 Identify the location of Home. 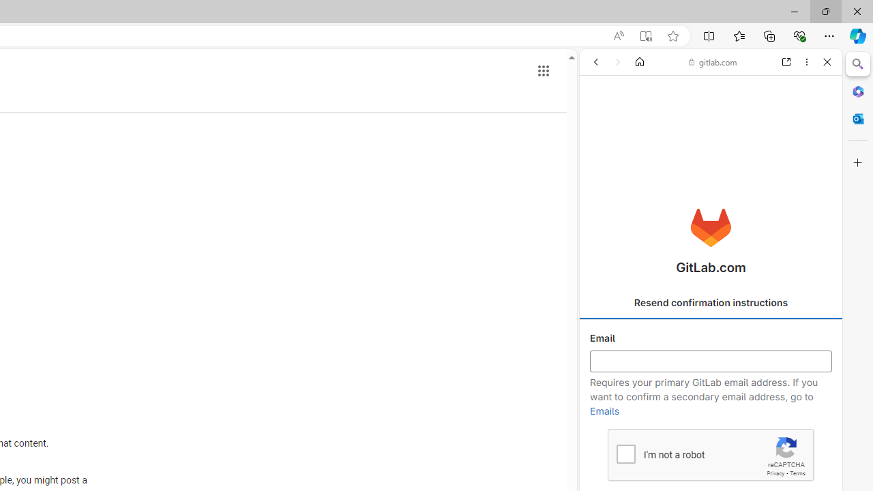
(640, 62).